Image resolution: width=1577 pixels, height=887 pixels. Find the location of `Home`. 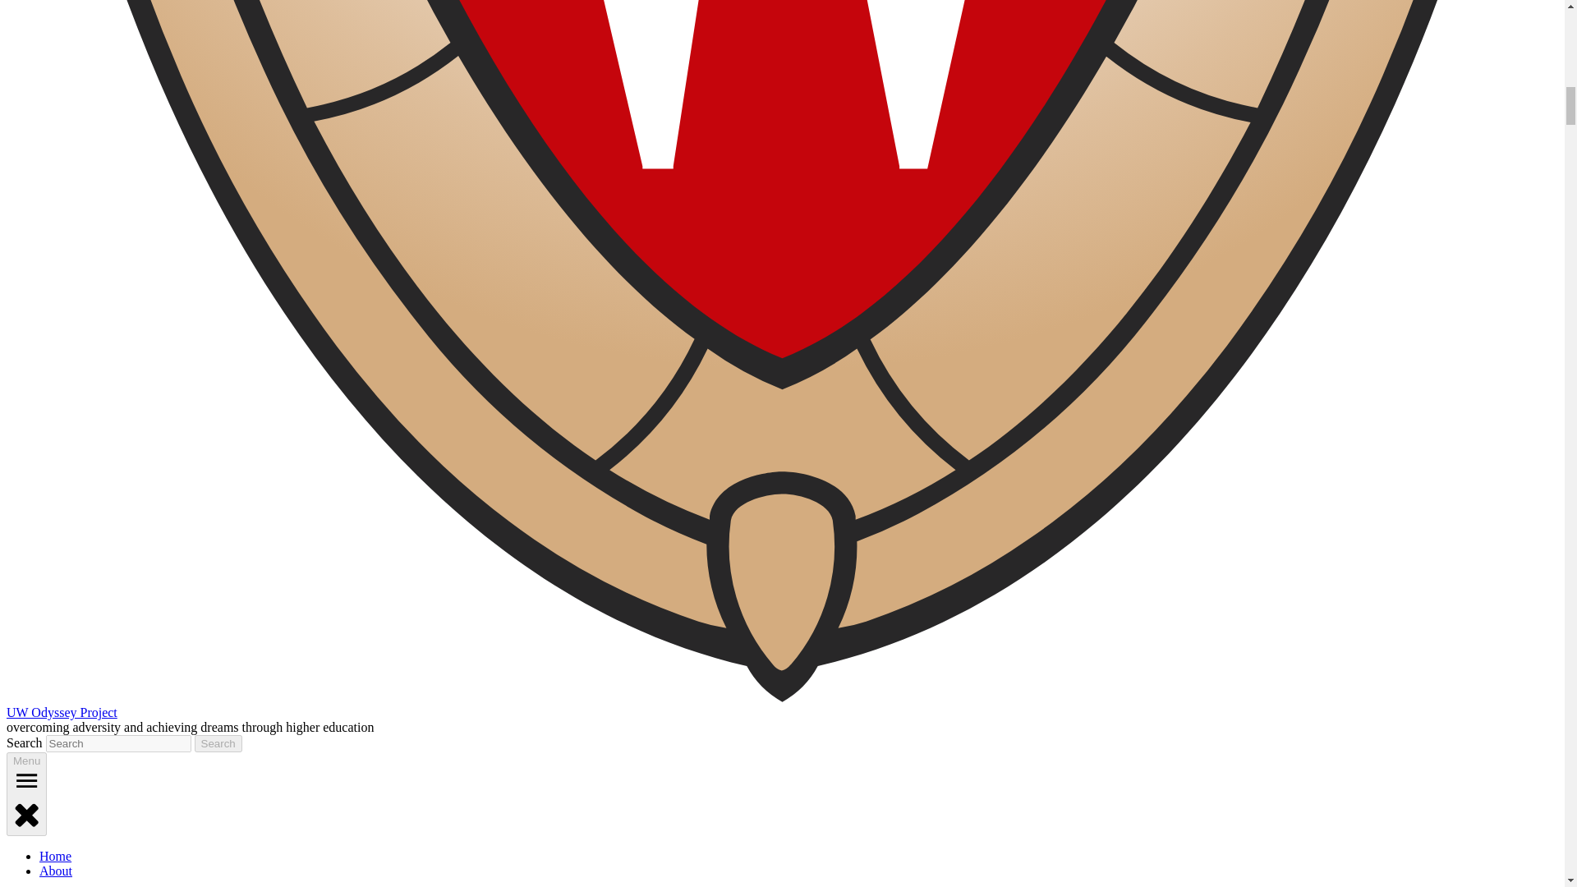

Home is located at coordinates (55, 856).